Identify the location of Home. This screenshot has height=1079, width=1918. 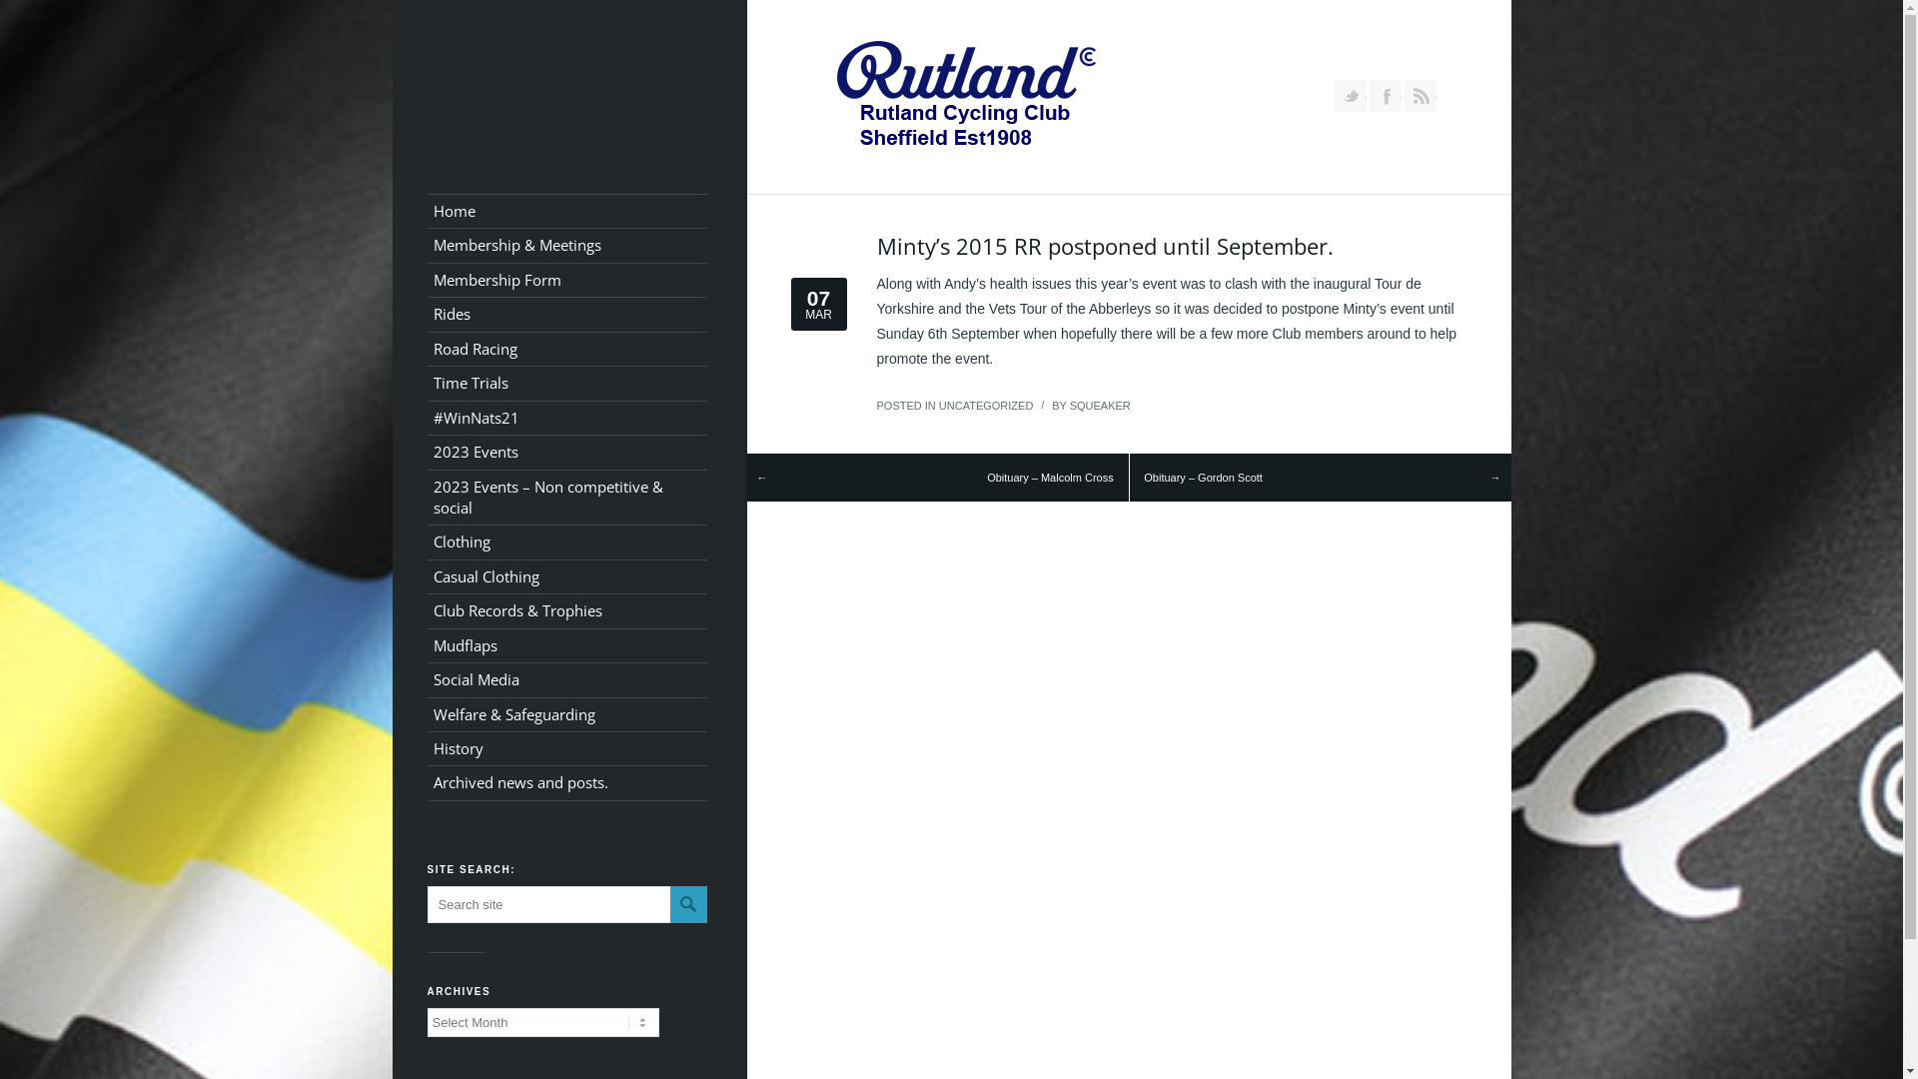
(567, 212).